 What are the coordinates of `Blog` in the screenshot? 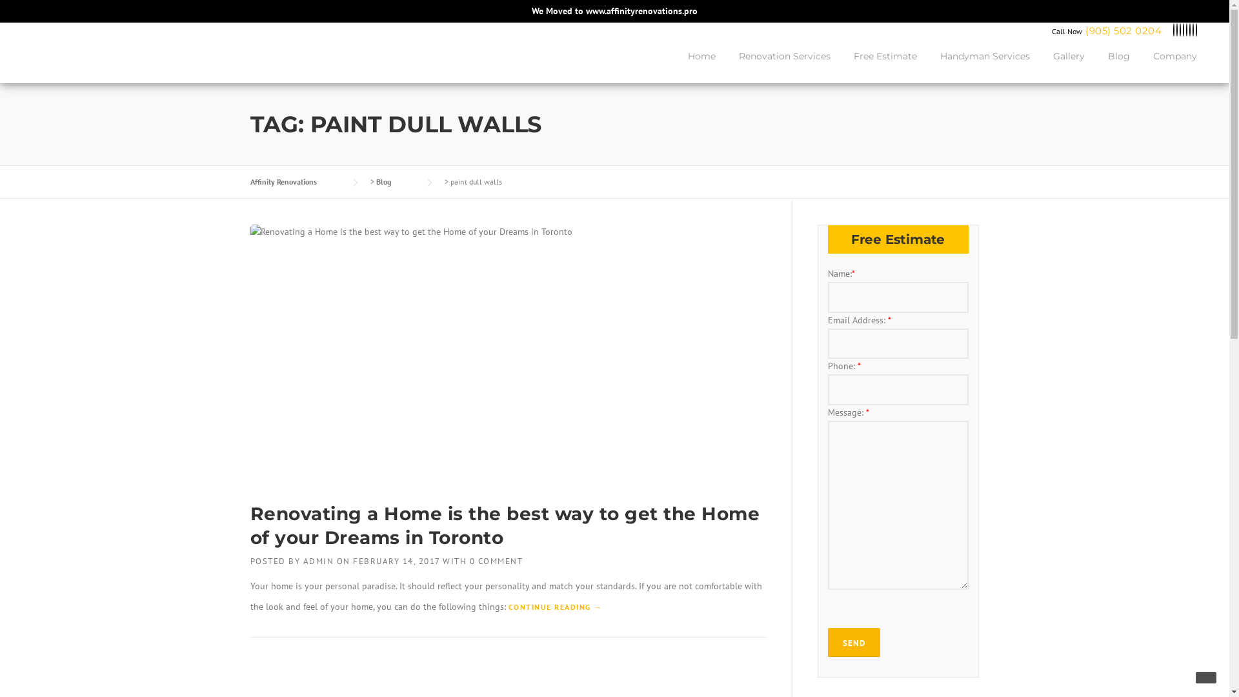 It's located at (1119, 66).